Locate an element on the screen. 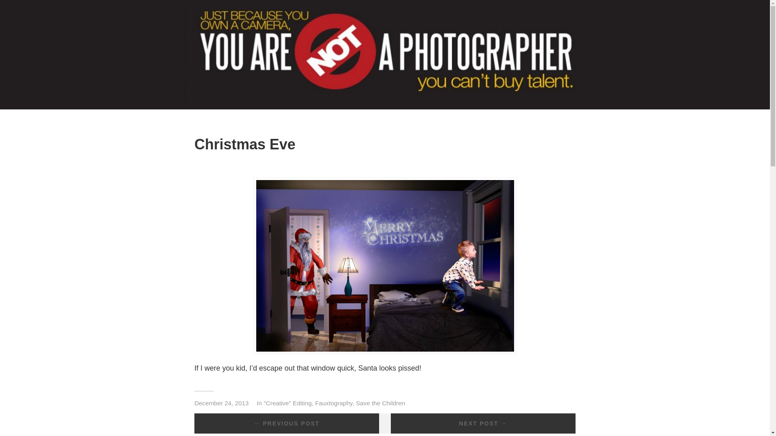 Image resolution: width=776 pixels, height=436 pixels. Fauxtography is located at coordinates (333, 403).